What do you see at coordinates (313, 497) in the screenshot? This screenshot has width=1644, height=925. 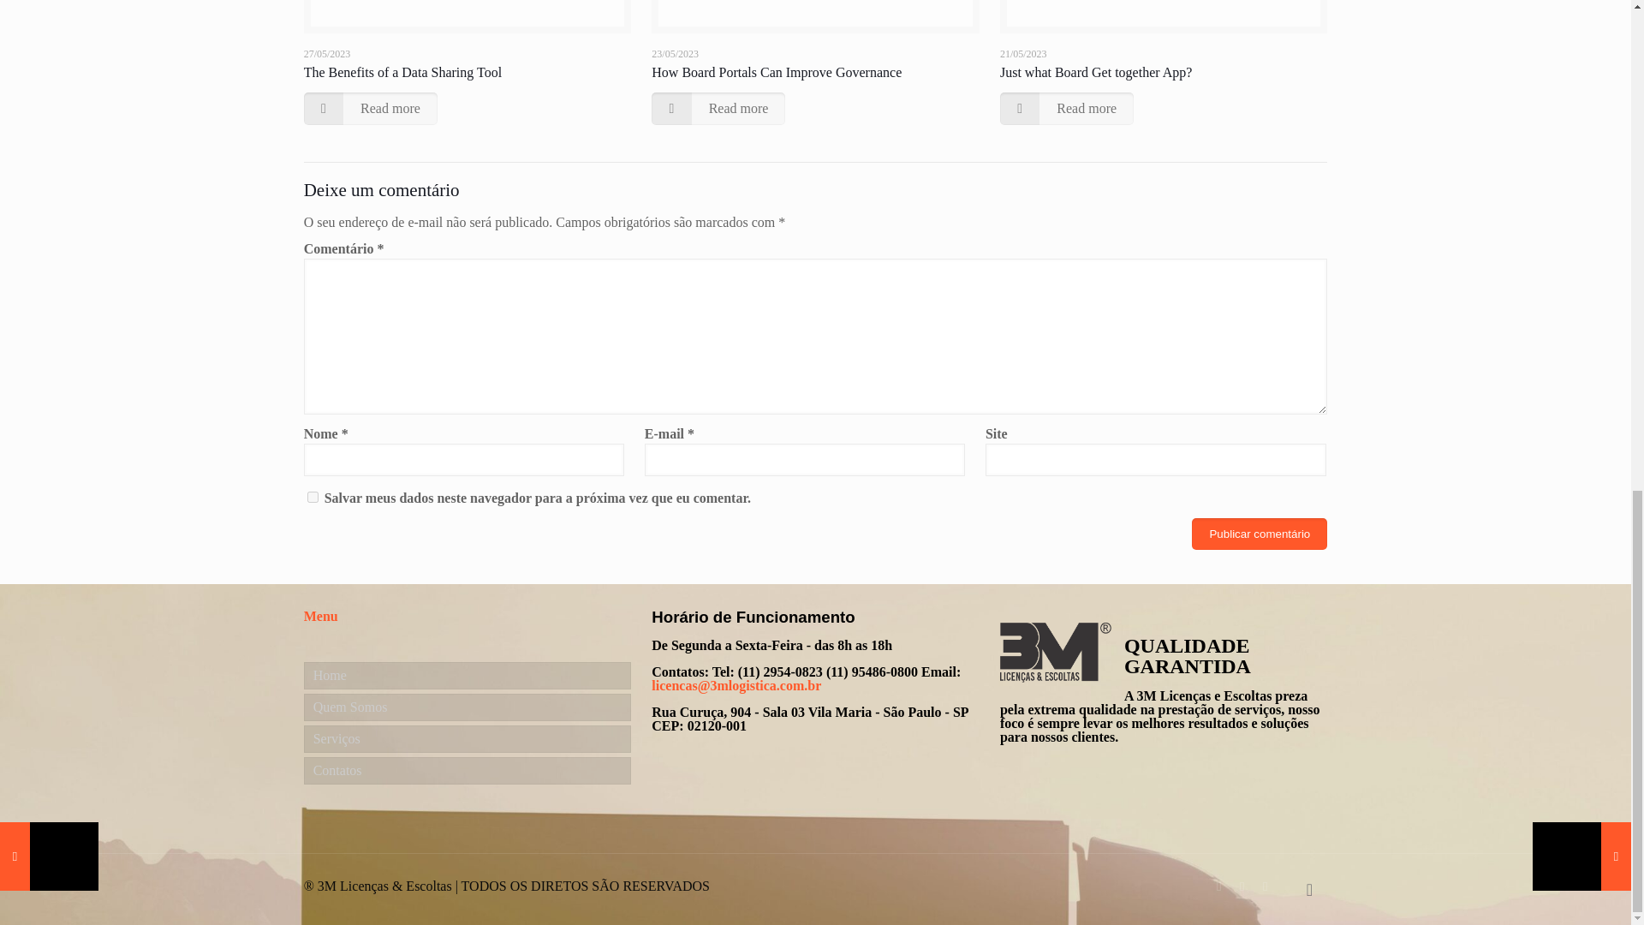 I see `yes` at bounding box center [313, 497].